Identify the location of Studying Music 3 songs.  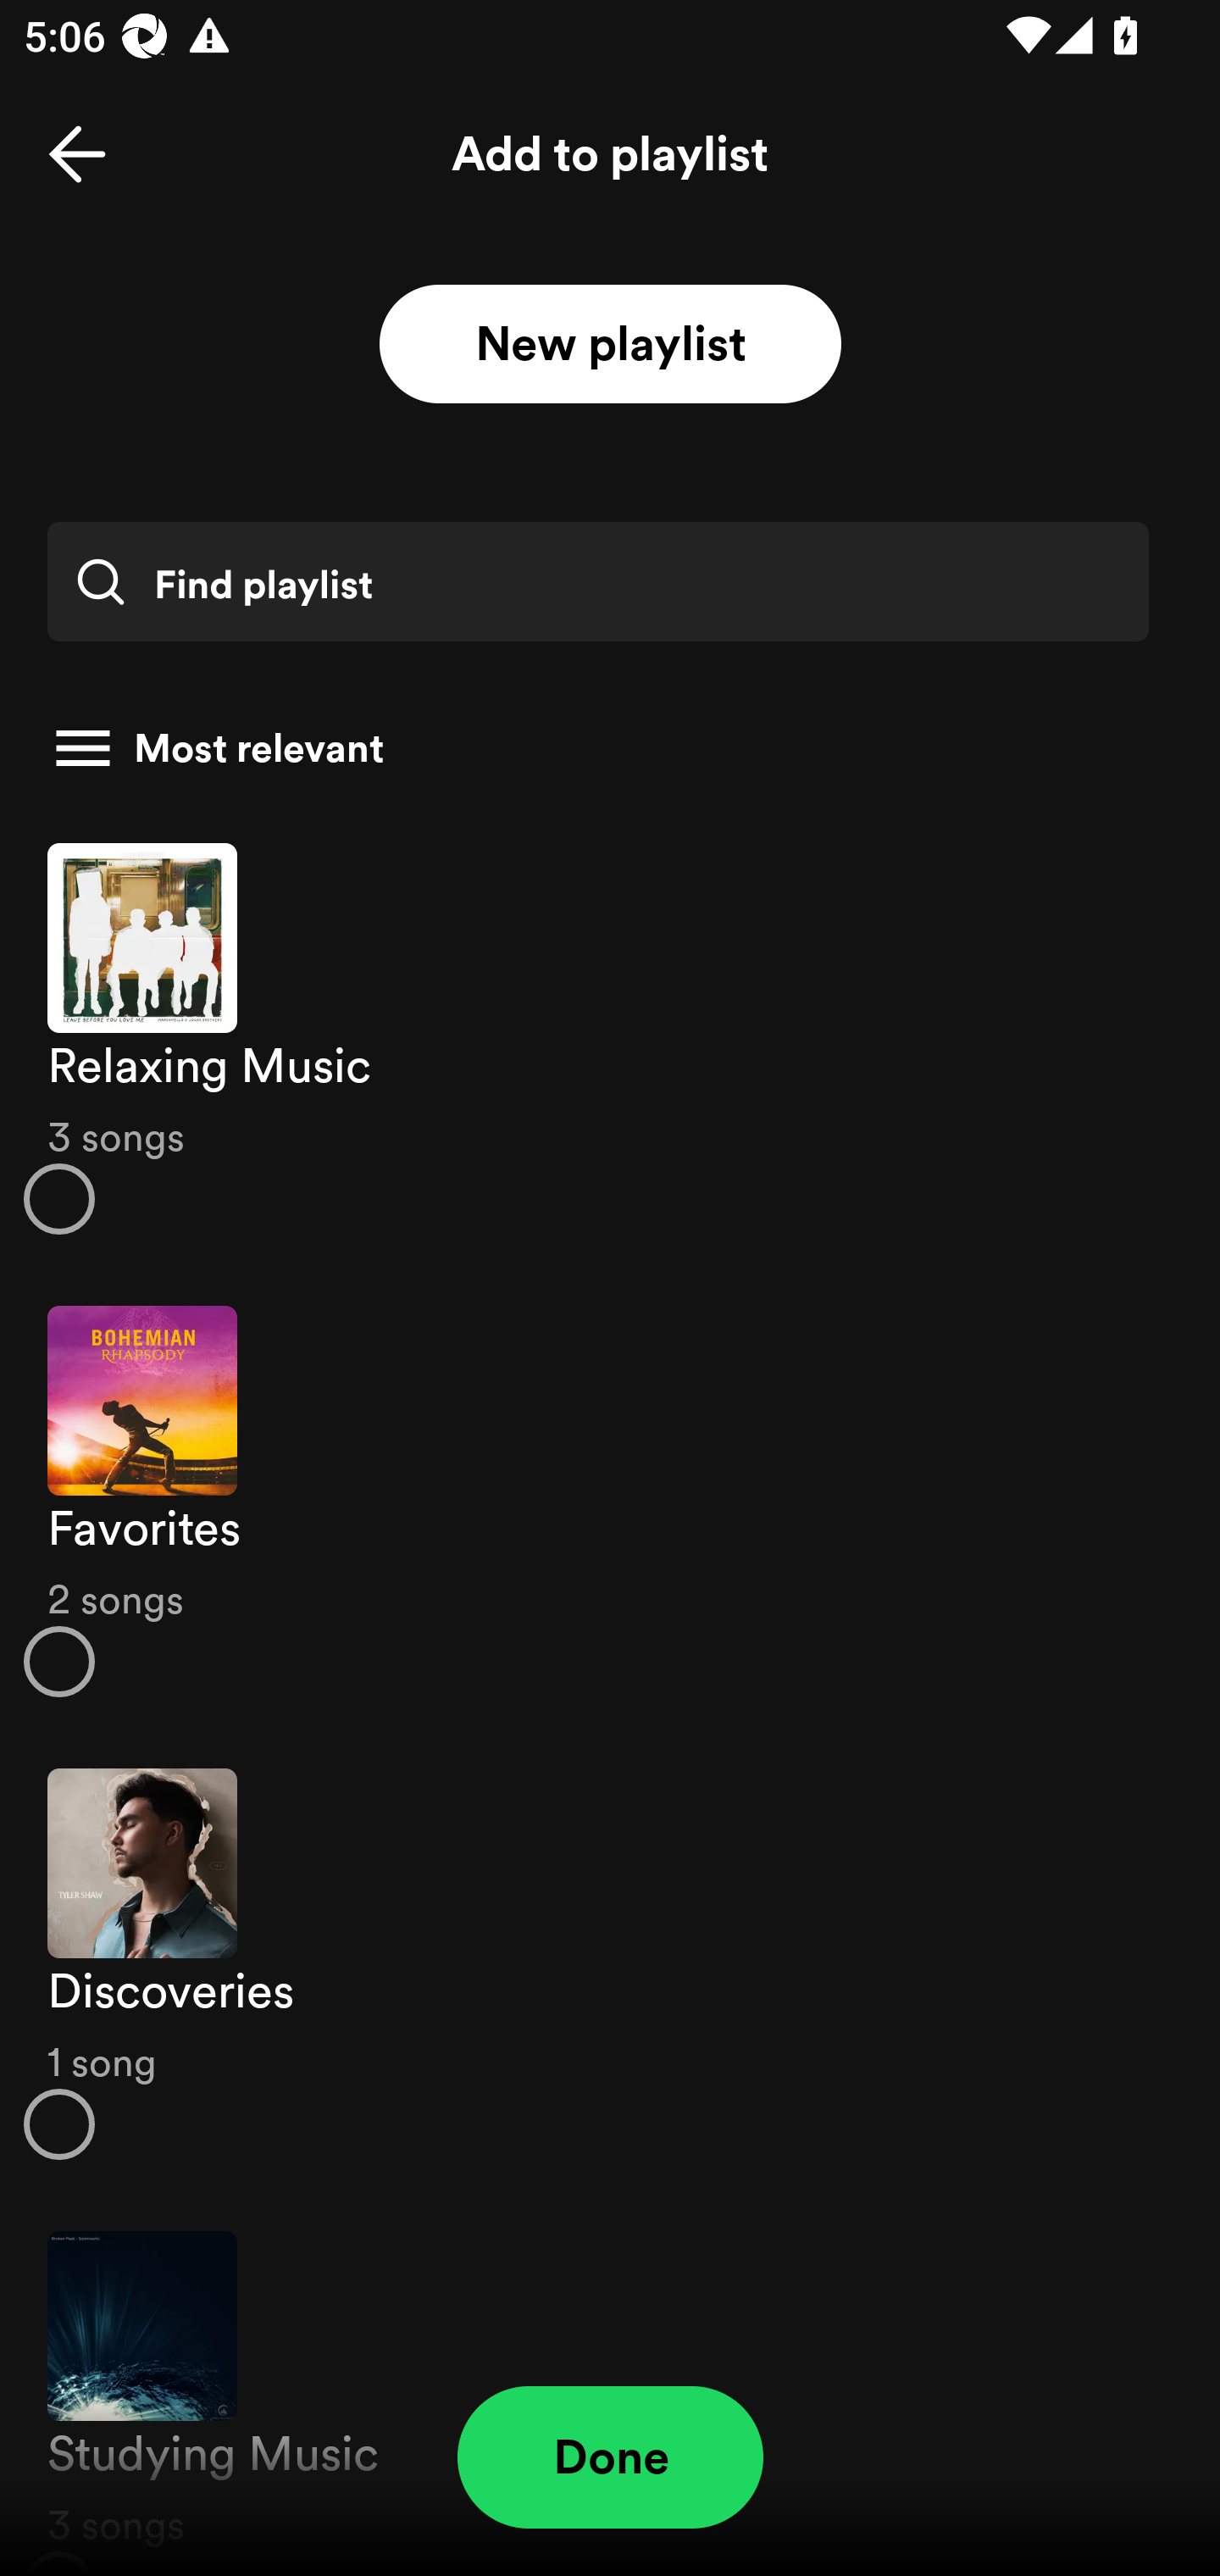
(610, 2385).